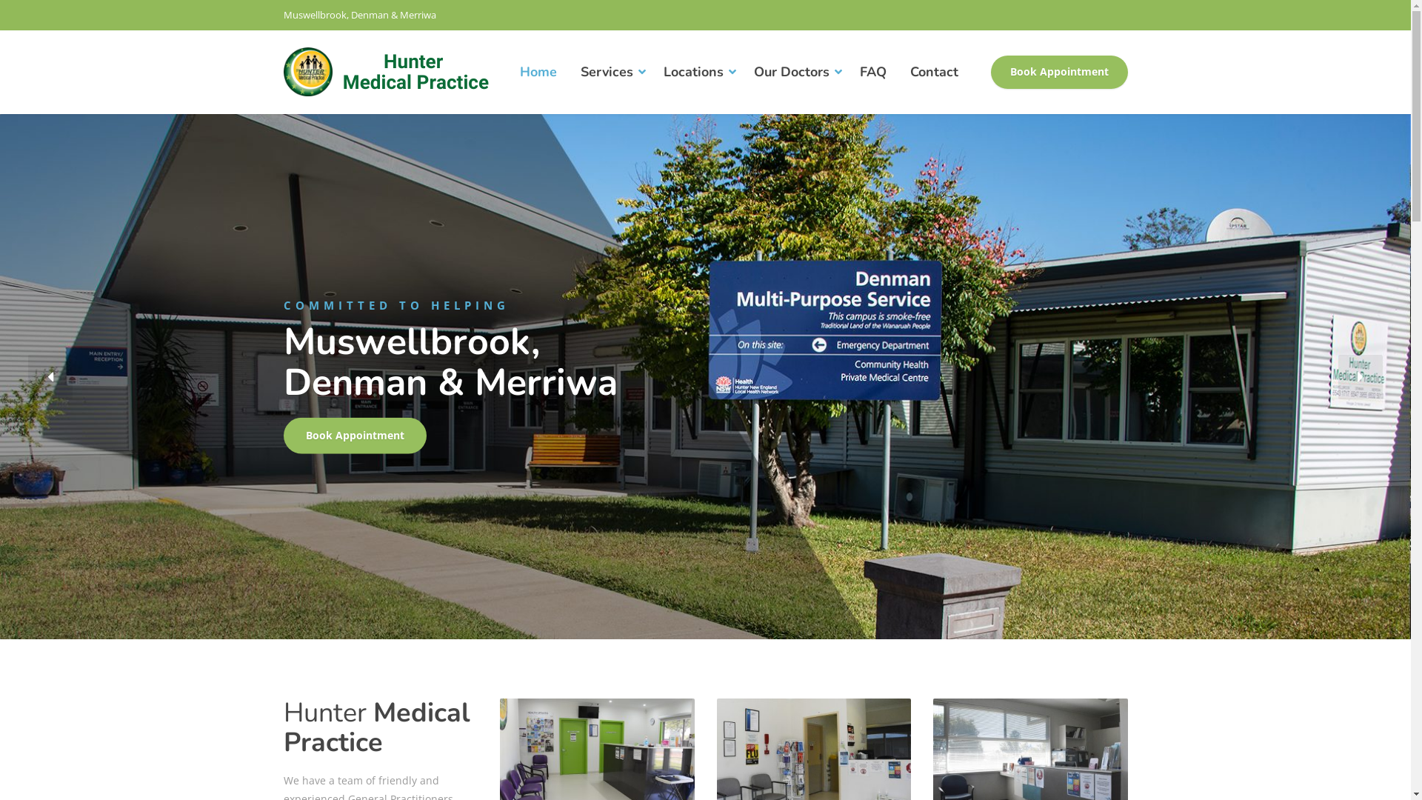  I want to click on Hunter Medical Practice, so click(394, 73).